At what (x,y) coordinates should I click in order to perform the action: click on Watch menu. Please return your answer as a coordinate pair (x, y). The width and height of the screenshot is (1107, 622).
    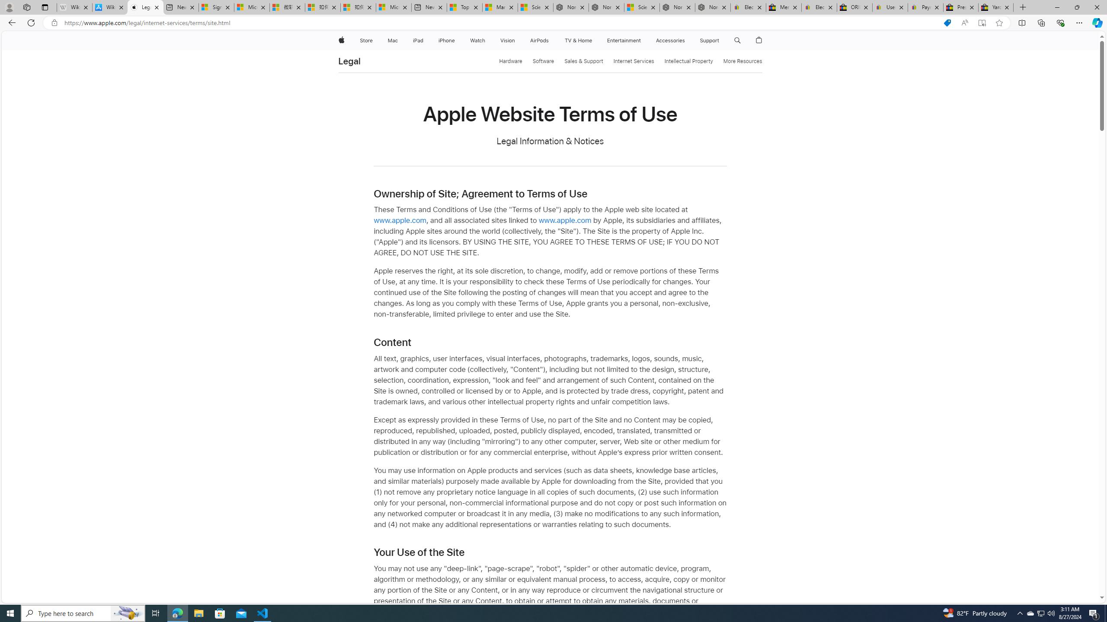
    Looking at the image, I should click on (488, 41).